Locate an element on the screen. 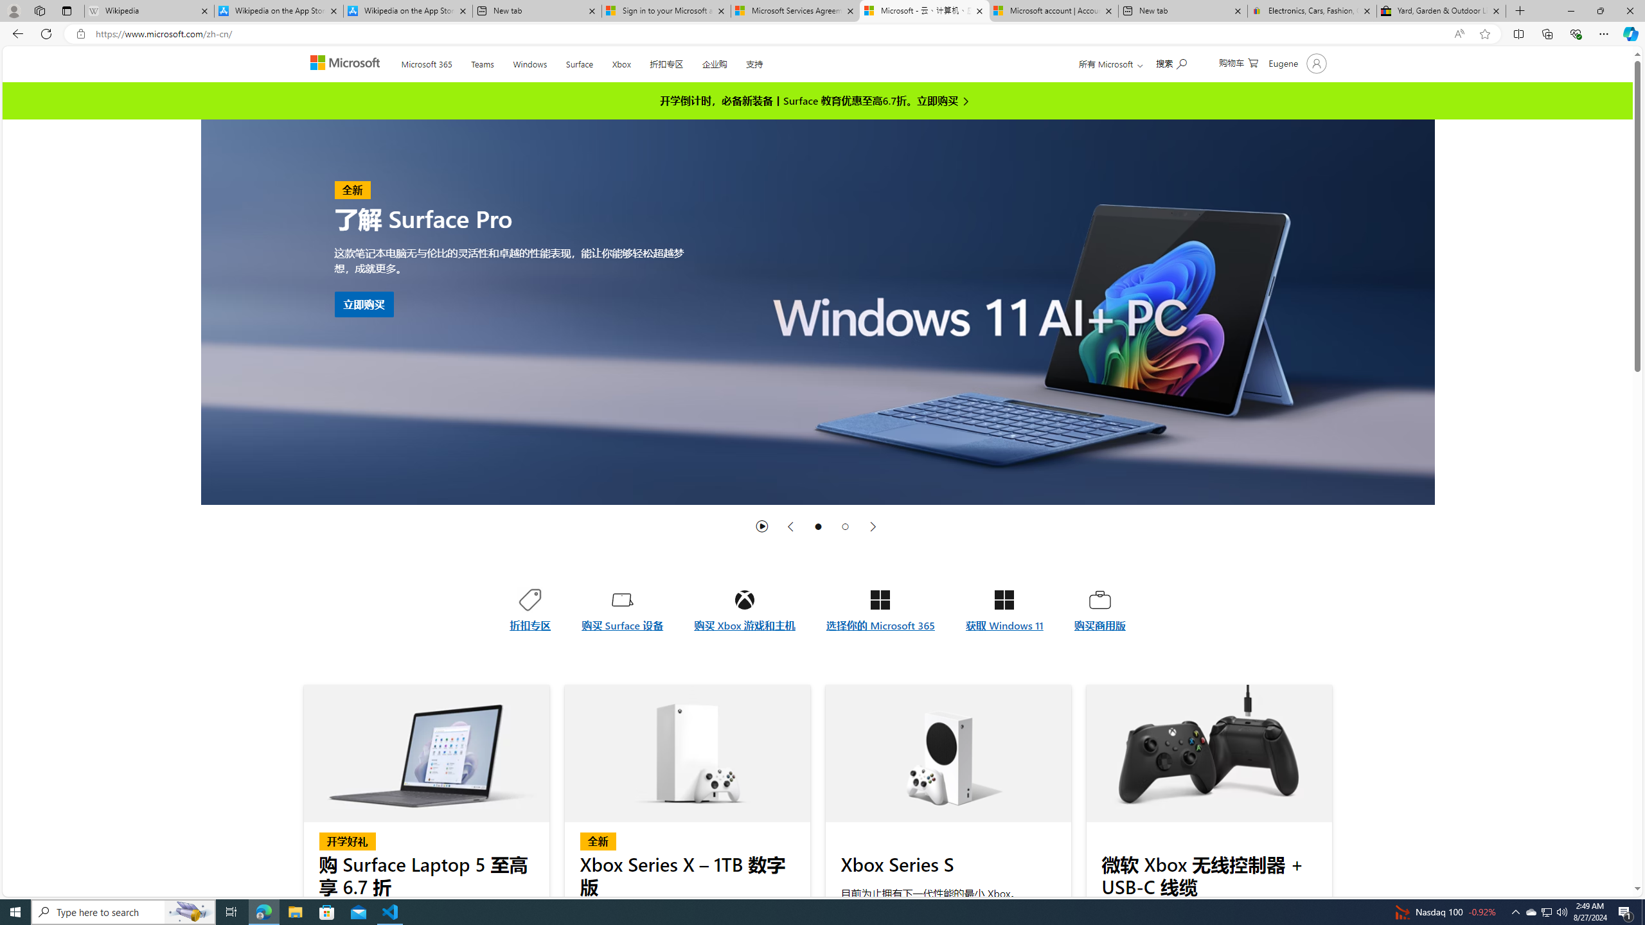  Teams is located at coordinates (483, 62).